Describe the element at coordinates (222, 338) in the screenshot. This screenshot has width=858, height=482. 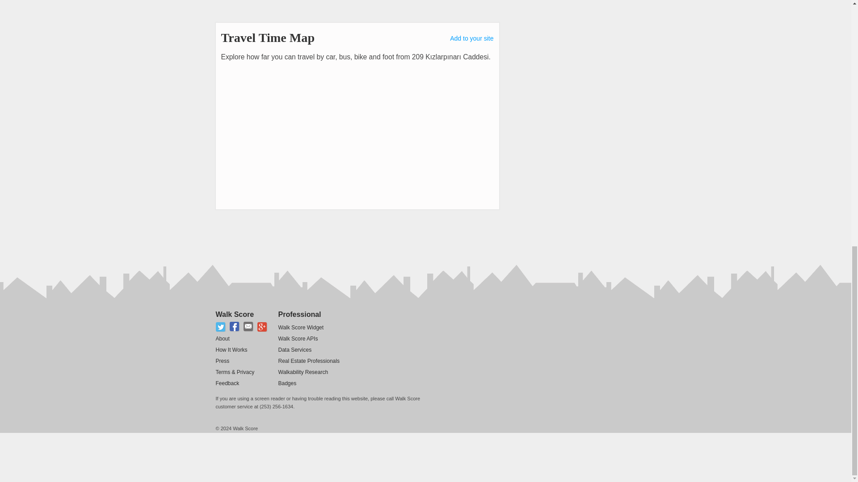
I see `About` at that location.